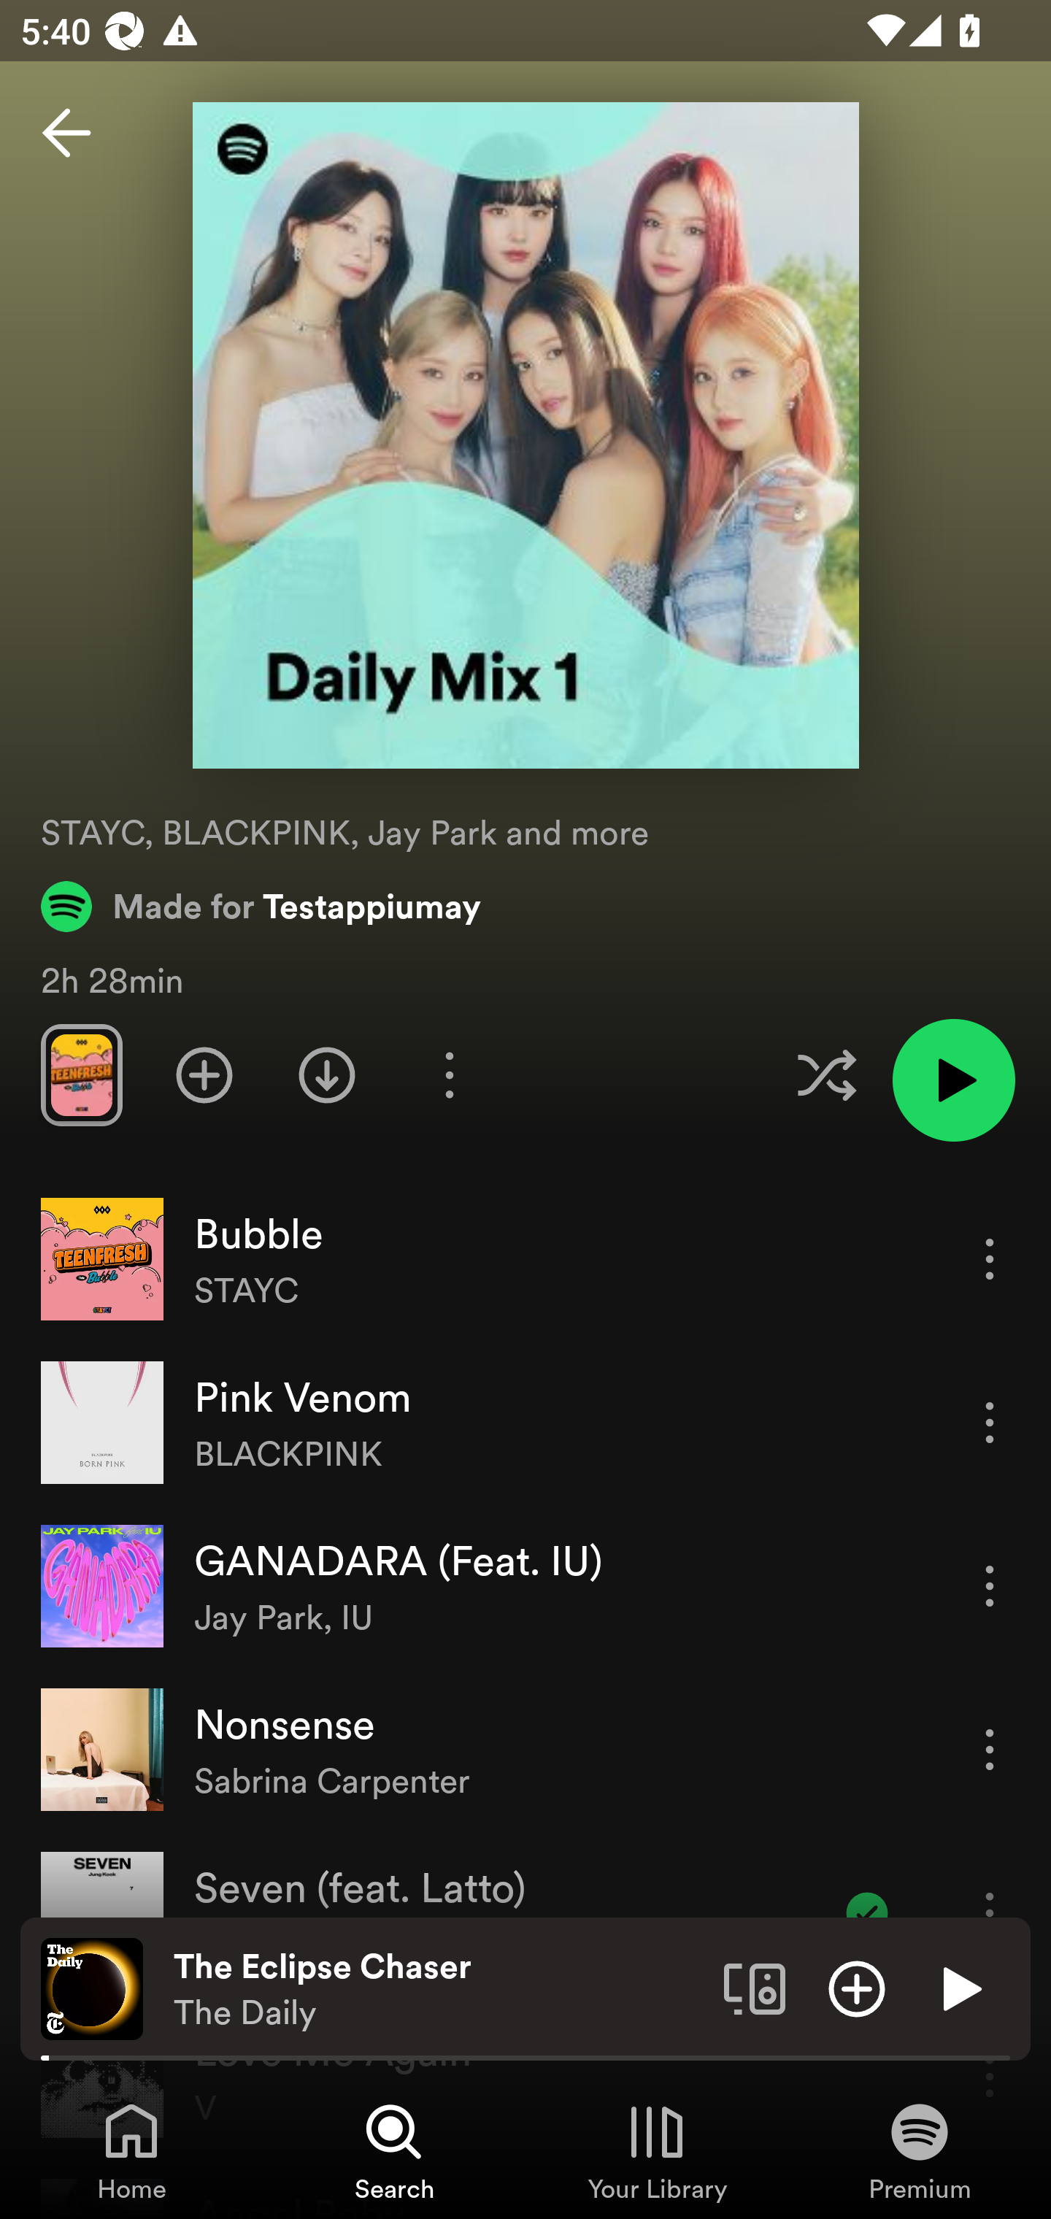  Describe the element at coordinates (953, 1080) in the screenshot. I see `Play playlist` at that location.